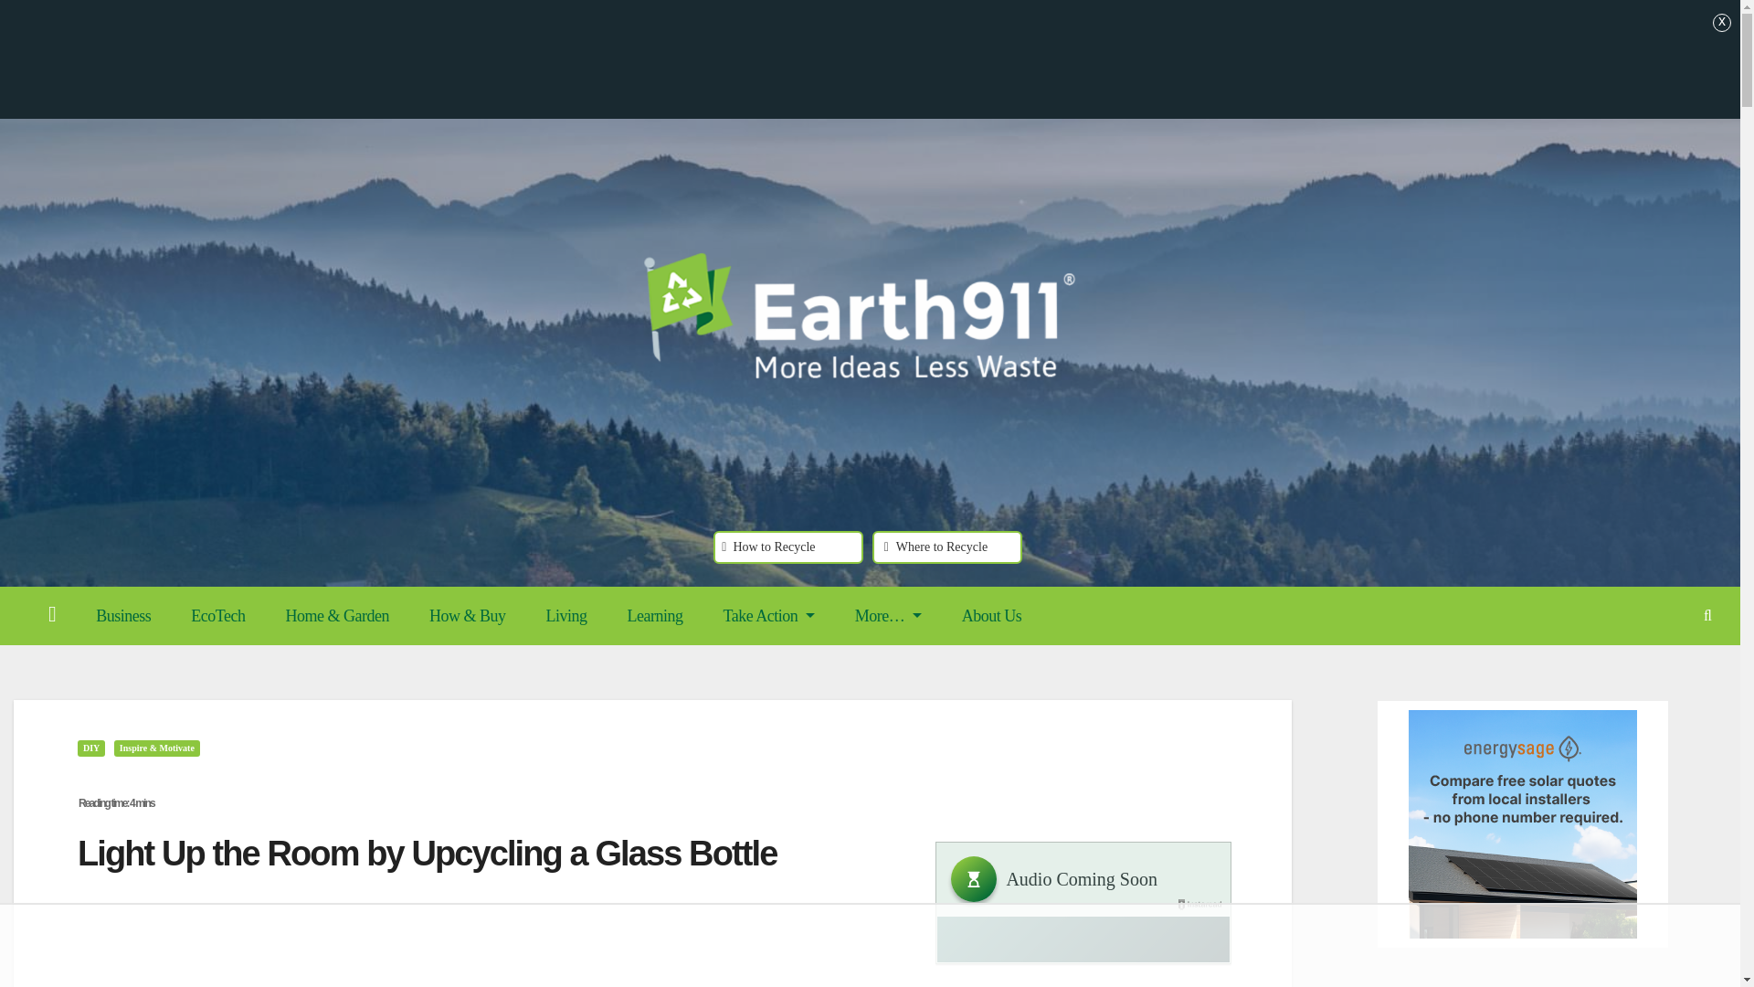  I want to click on Light Up the Room by Upcycling a Glass Bottle, so click(499, 823).